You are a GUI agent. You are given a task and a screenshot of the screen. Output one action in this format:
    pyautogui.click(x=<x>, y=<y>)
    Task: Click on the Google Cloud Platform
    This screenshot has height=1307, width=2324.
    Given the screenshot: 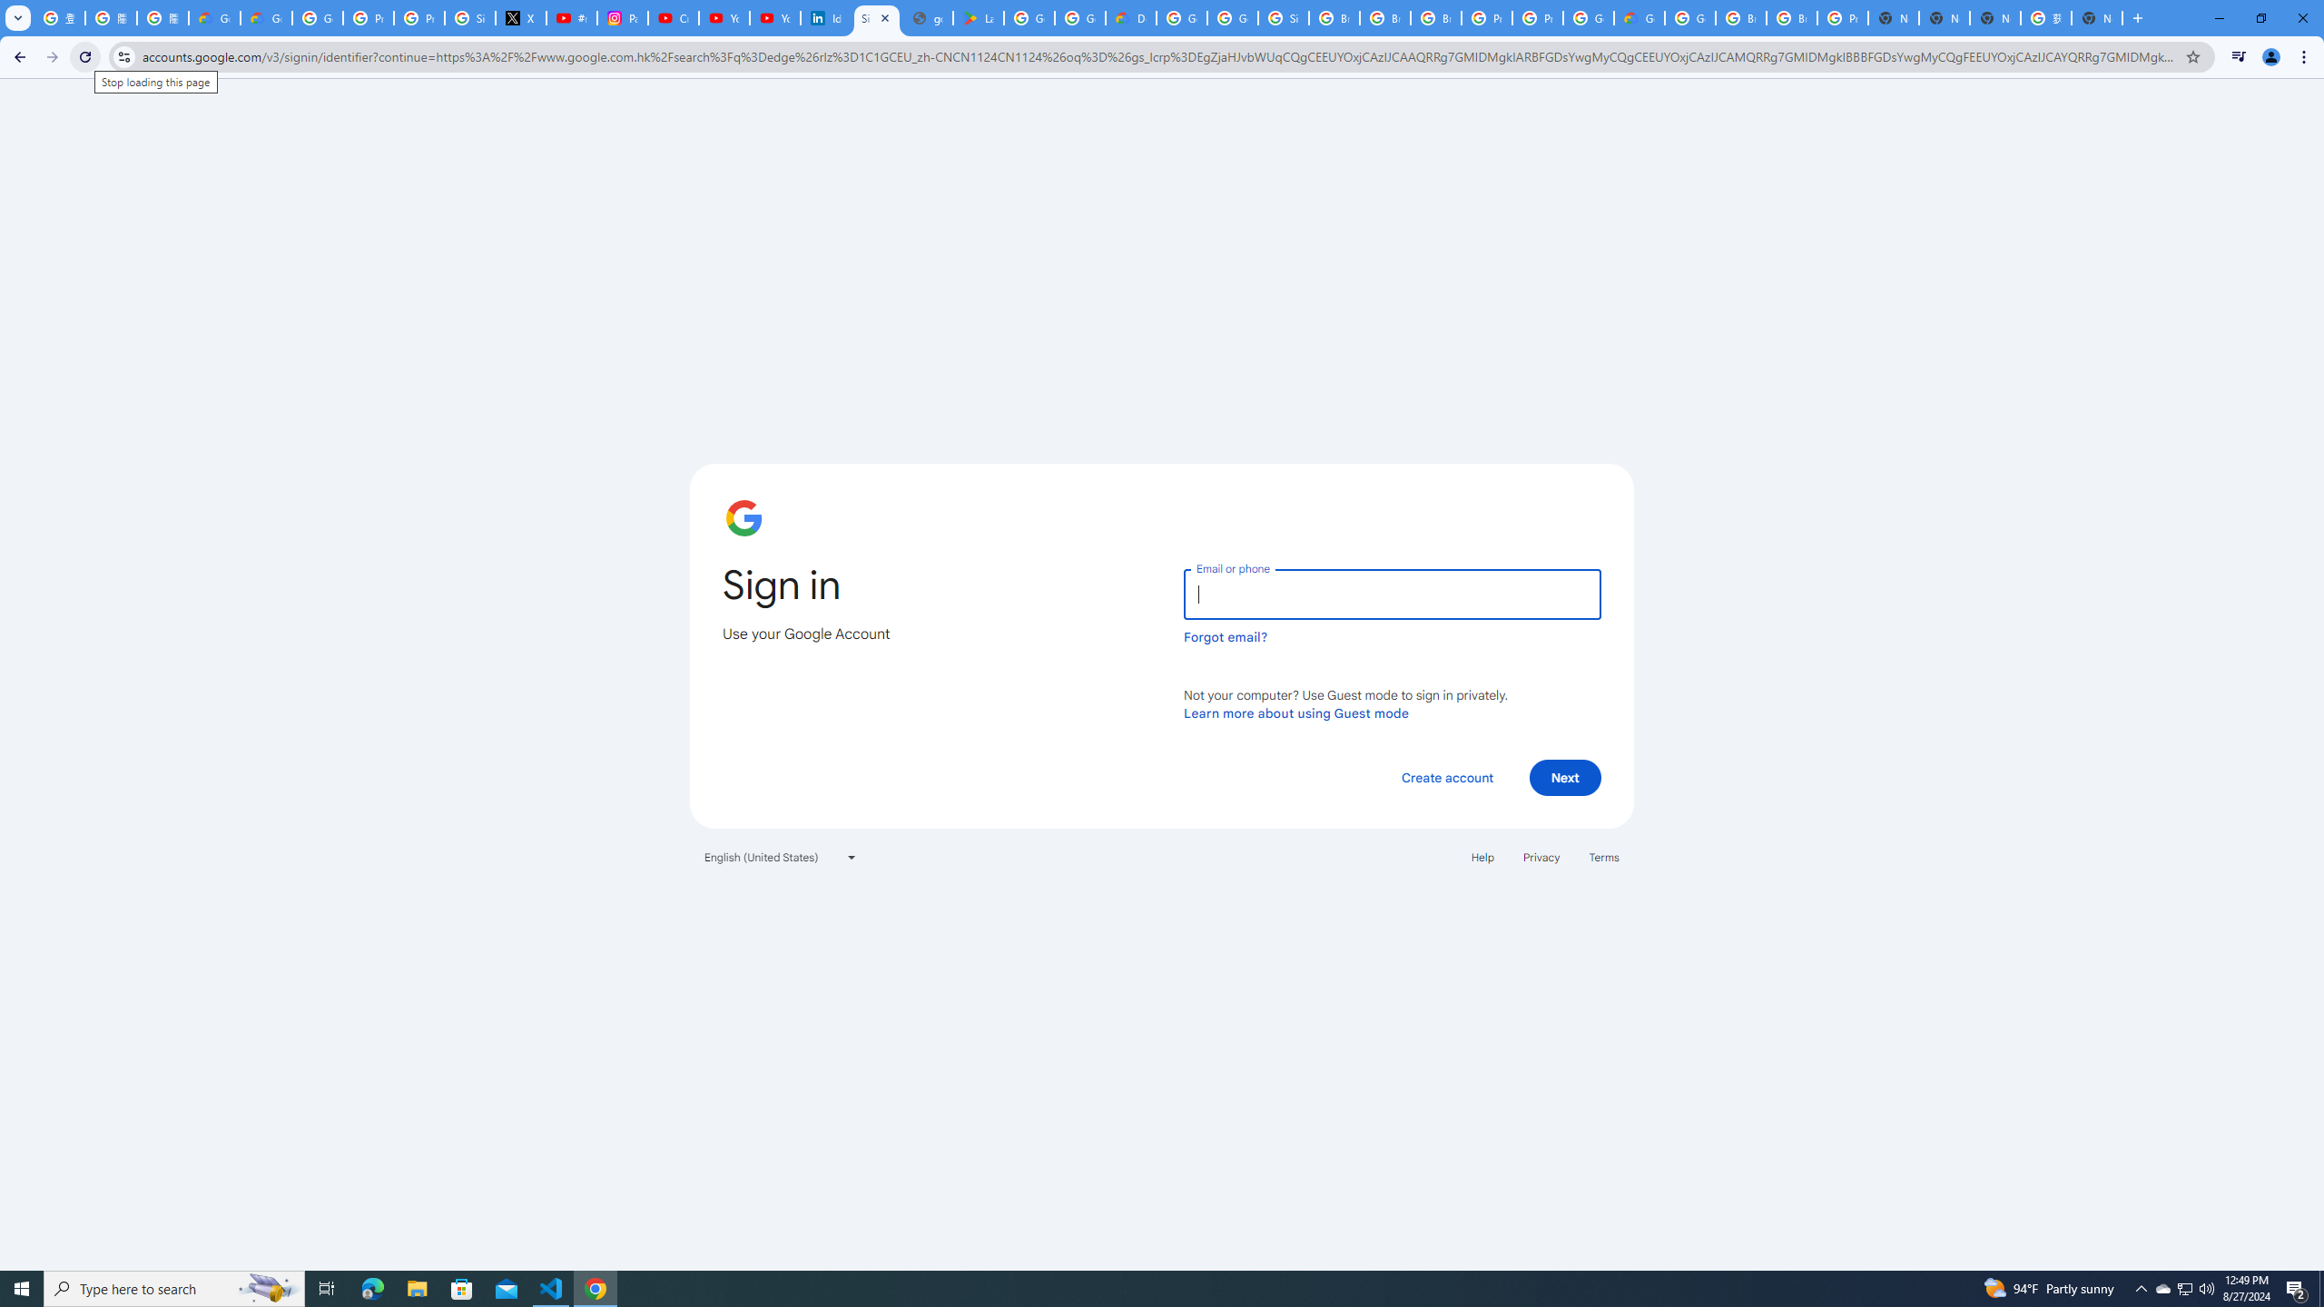 What is the action you would take?
    pyautogui.click(x=1181, y=18)
    